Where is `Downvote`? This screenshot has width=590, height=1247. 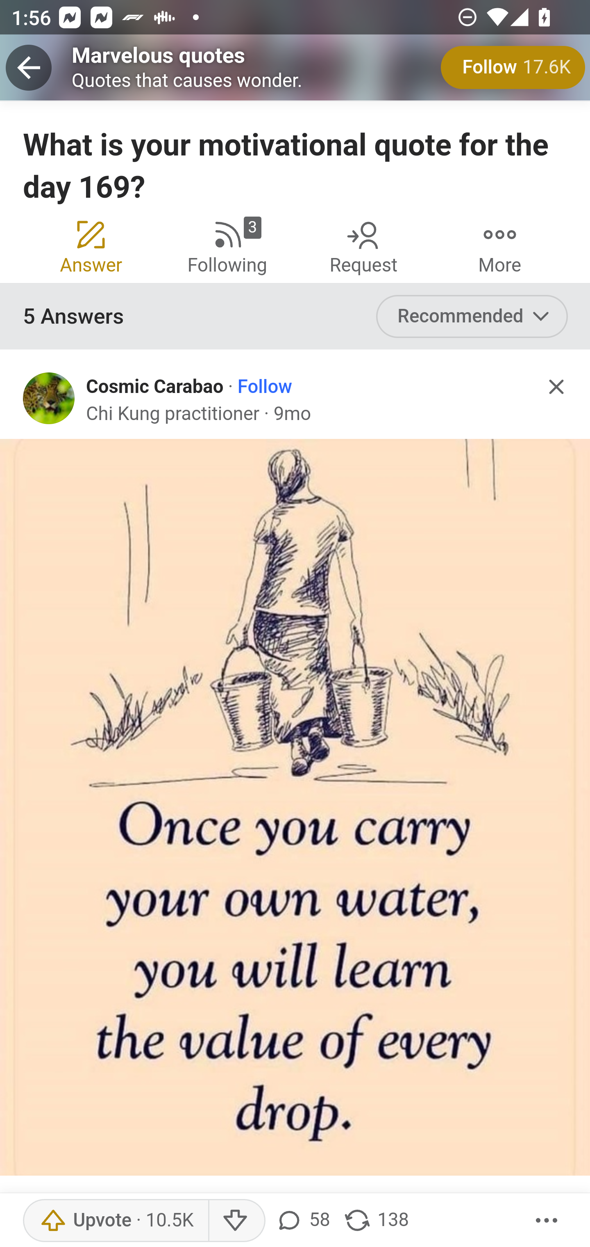
Downvote is located at coordinates (237, 1221).